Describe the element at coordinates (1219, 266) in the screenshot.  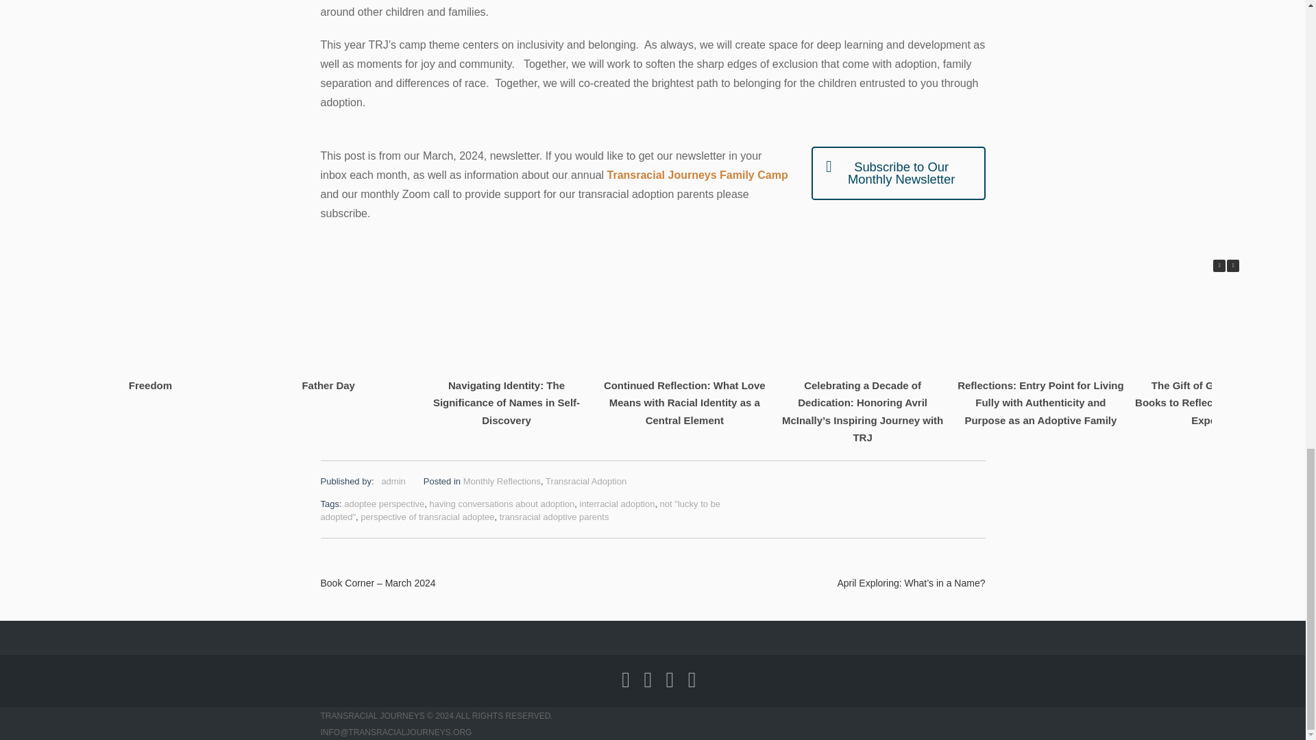
I see `Previous` at that location.